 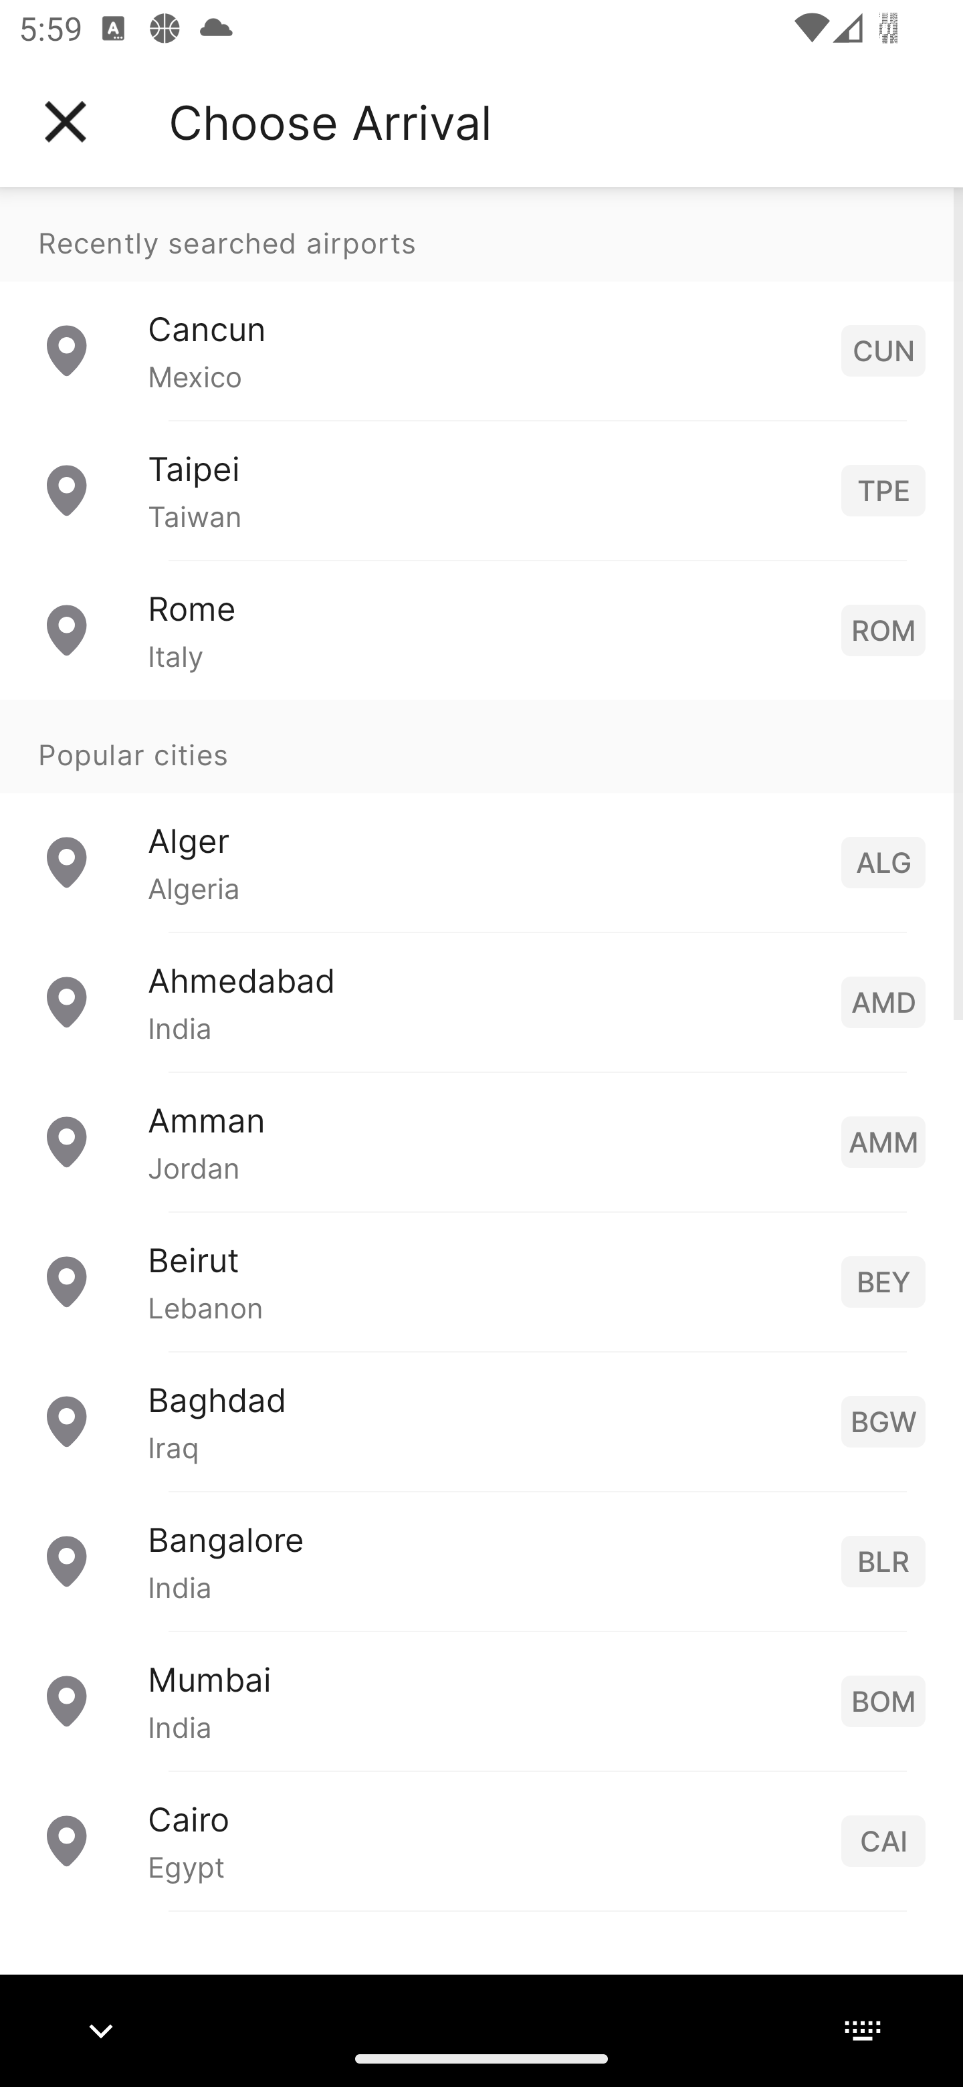 I want to click on Popular cities, so click(x=481, y=746).